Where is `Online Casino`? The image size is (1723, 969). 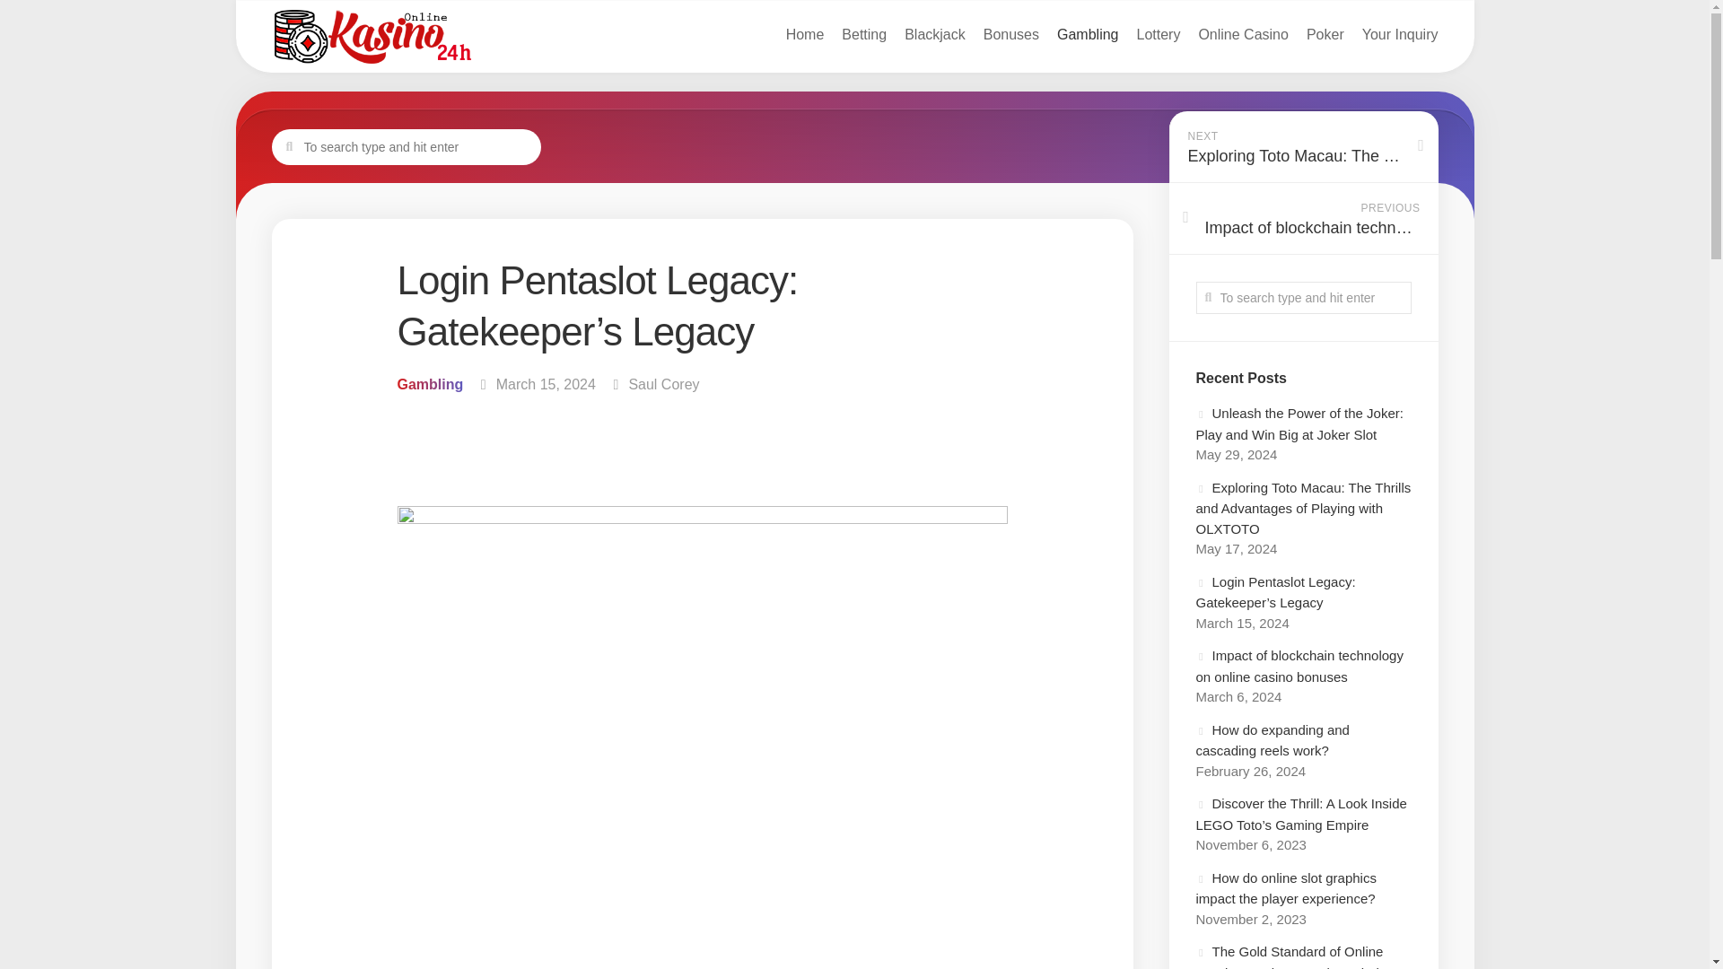
Online Casino is located at coordinates (1243, 34).